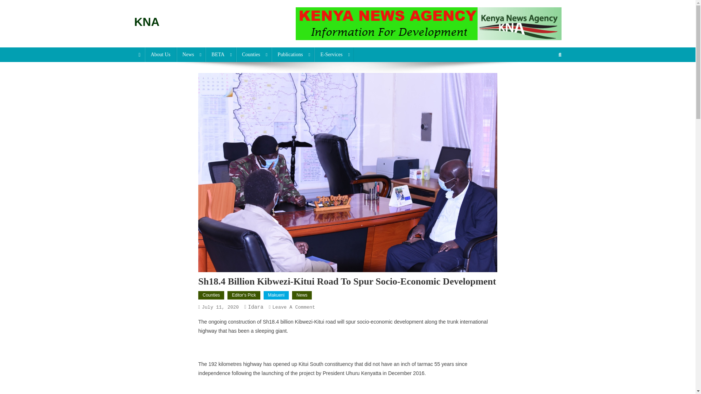 The height and width of the screenshot is (394, 701). I want to click on KNA, so click(147, 22).